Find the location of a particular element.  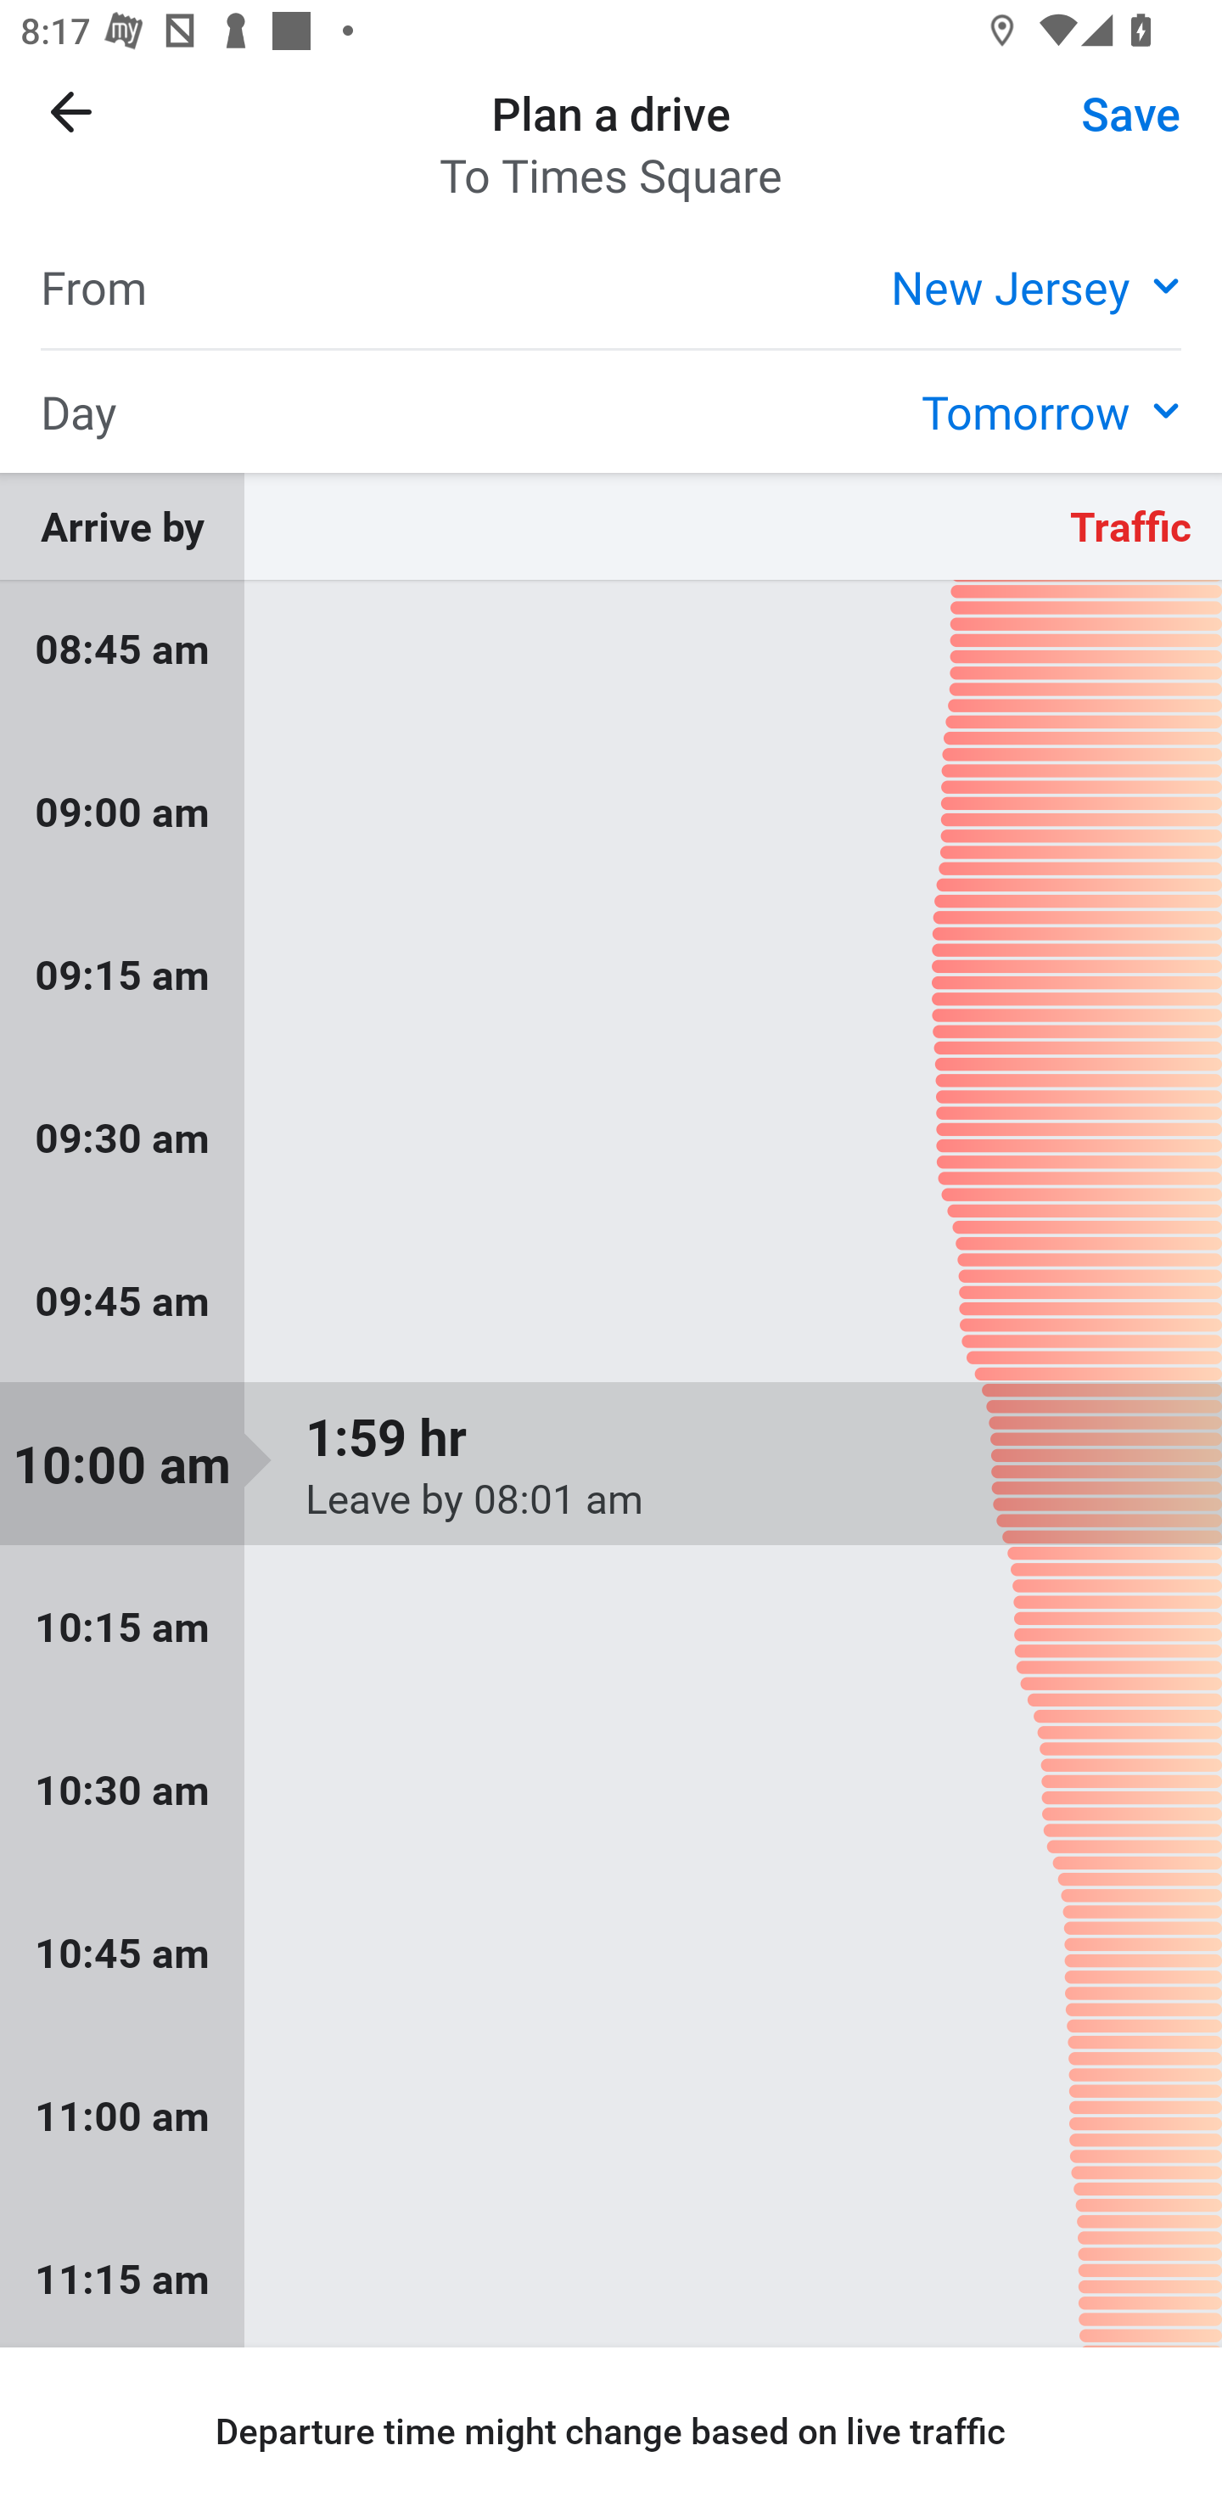

10:15 am is located at coordinates (611, 1627).